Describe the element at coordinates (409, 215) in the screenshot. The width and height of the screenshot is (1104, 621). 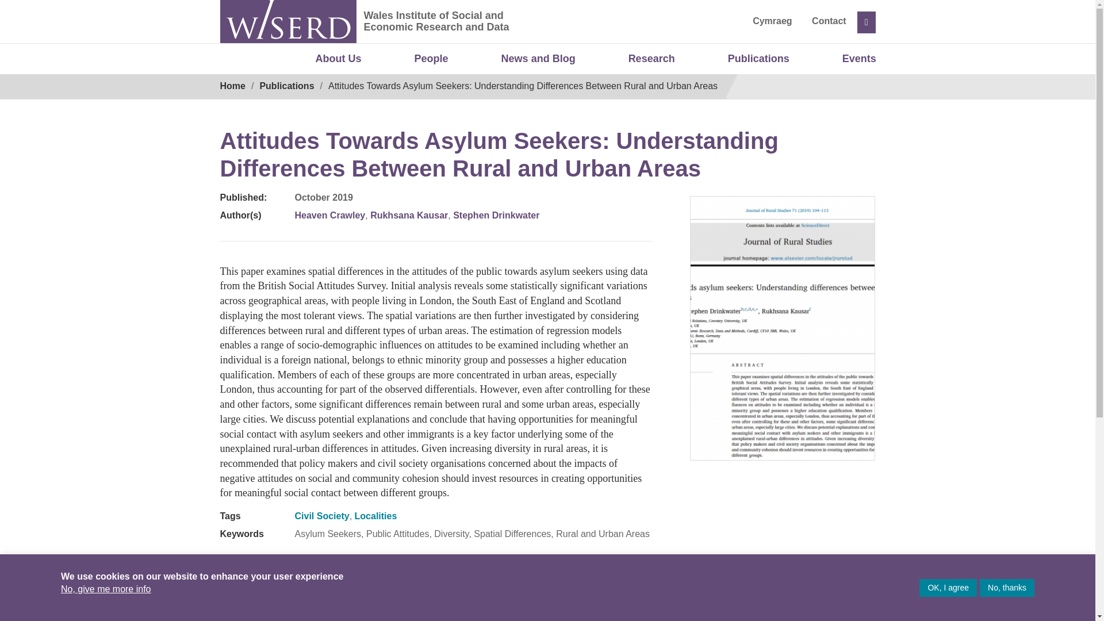
I see `Rukhsana Kausar` at that location.